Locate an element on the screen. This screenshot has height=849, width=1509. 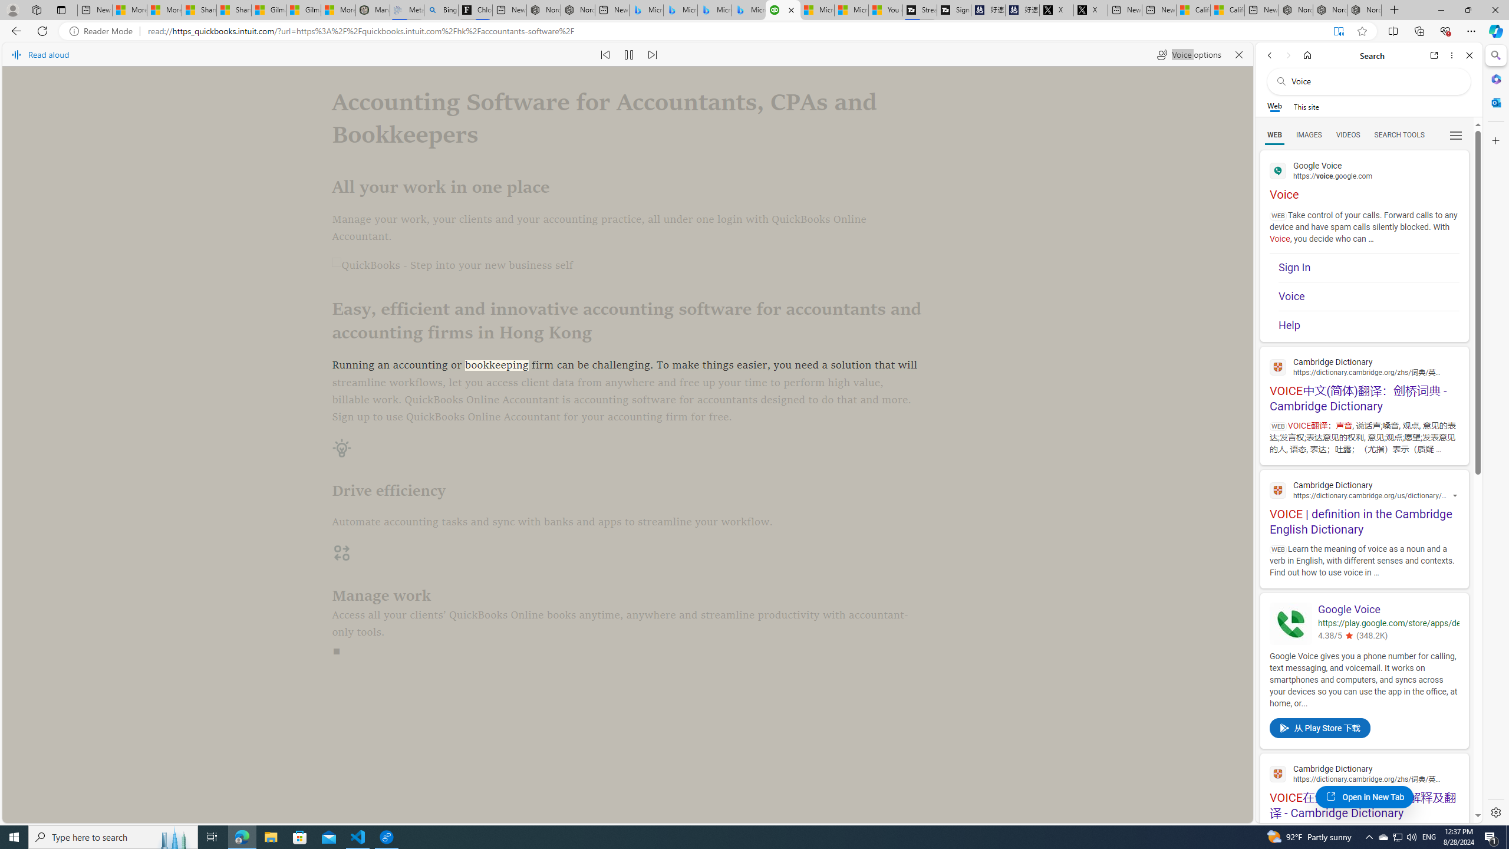
Actions for this site is located at coordinates (1456, 496).